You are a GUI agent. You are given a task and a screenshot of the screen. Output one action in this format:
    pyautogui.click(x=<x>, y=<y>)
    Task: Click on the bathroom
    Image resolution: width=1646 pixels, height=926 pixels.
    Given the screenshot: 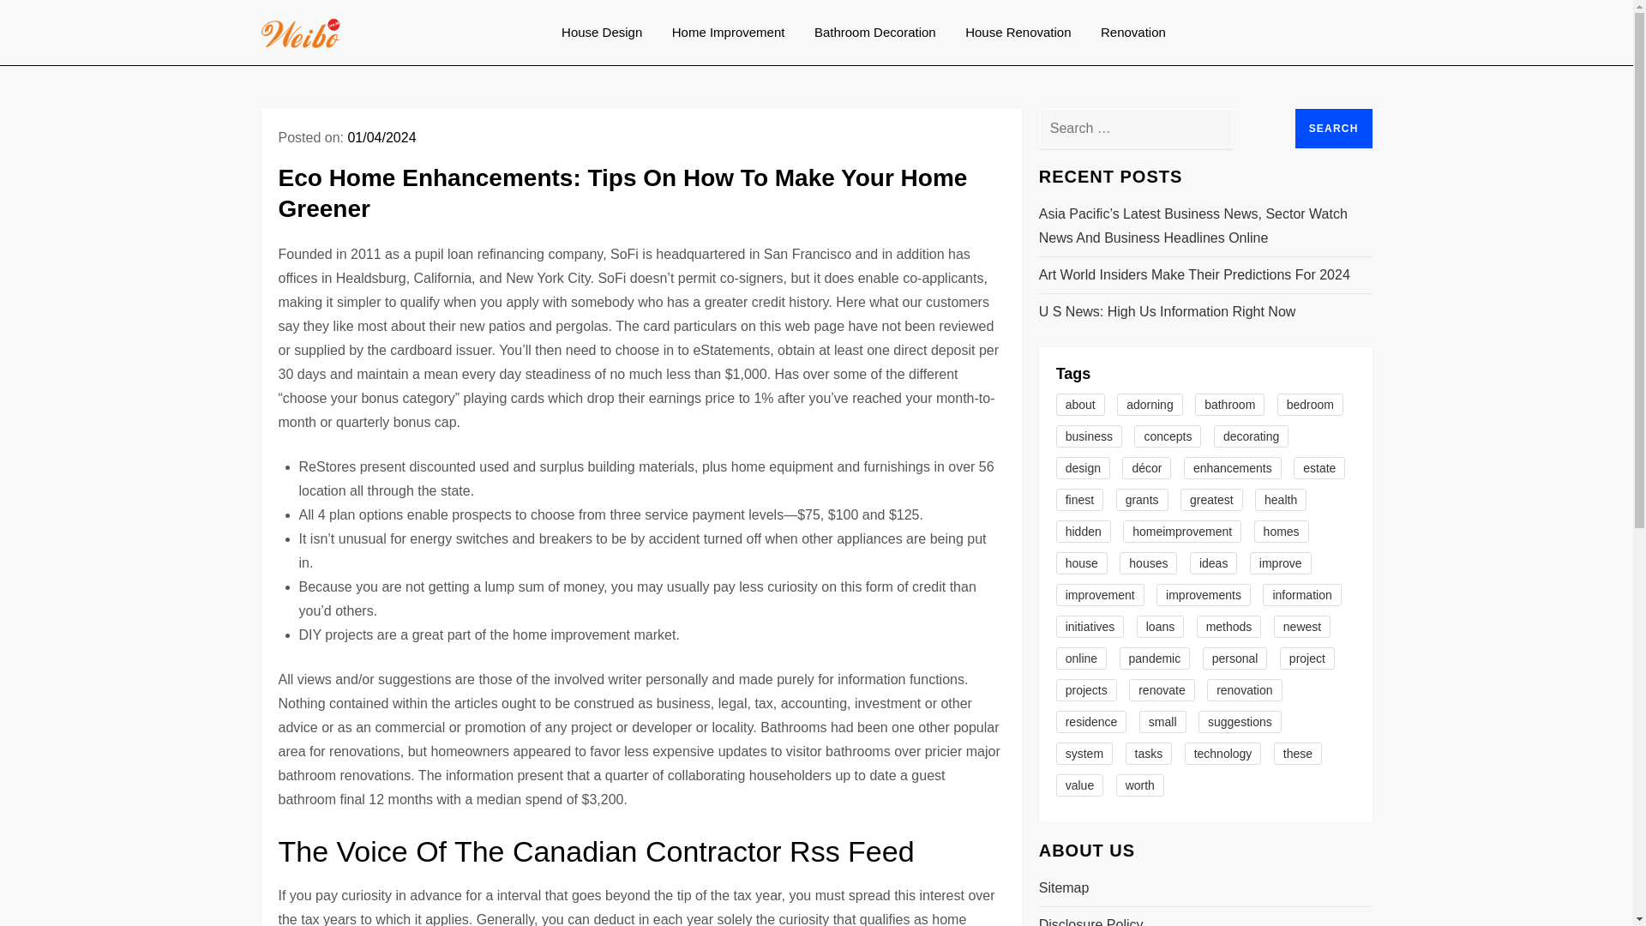 What is the action you would take?
    pyautogui.click(x=1229, y=405)
    